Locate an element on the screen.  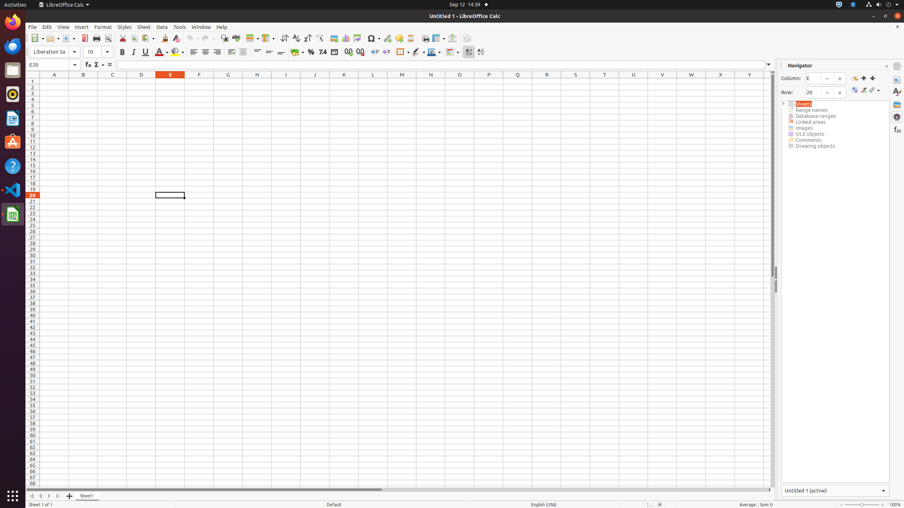
Tools is located at coordinates (180, 27).